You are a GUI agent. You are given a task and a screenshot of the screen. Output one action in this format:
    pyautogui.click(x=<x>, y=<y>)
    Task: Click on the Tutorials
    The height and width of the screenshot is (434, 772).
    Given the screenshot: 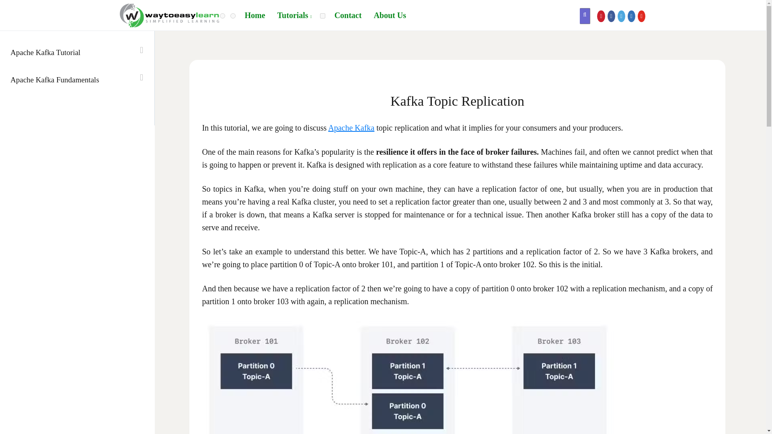 What is the action you would take?
    pyautogui.click(x=295, y=15)
    